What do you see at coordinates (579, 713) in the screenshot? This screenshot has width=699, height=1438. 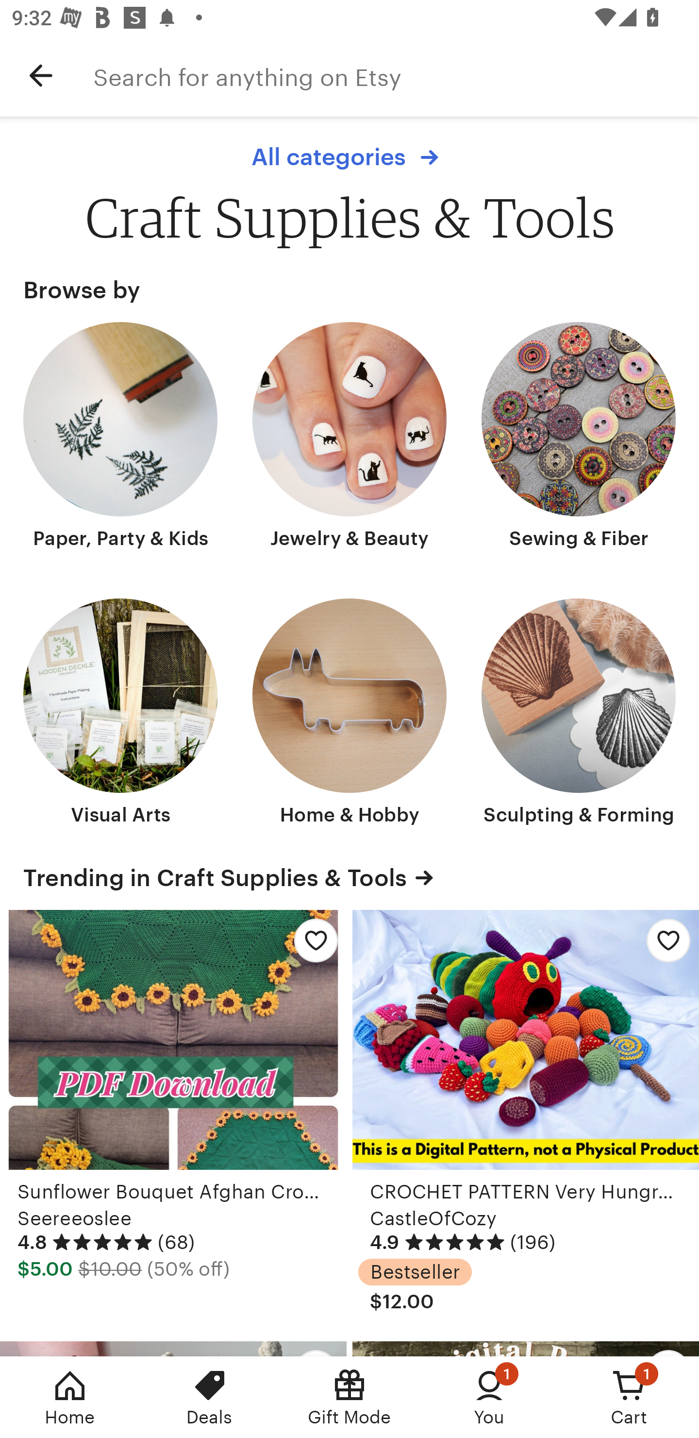 I see `Sculpting & Forming` at bounding box center [579, 713].